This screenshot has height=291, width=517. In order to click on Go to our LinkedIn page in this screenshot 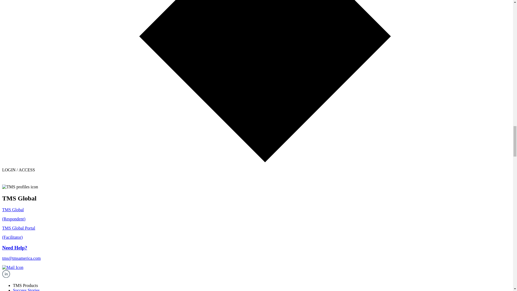, I will do `click(6, 276)`.